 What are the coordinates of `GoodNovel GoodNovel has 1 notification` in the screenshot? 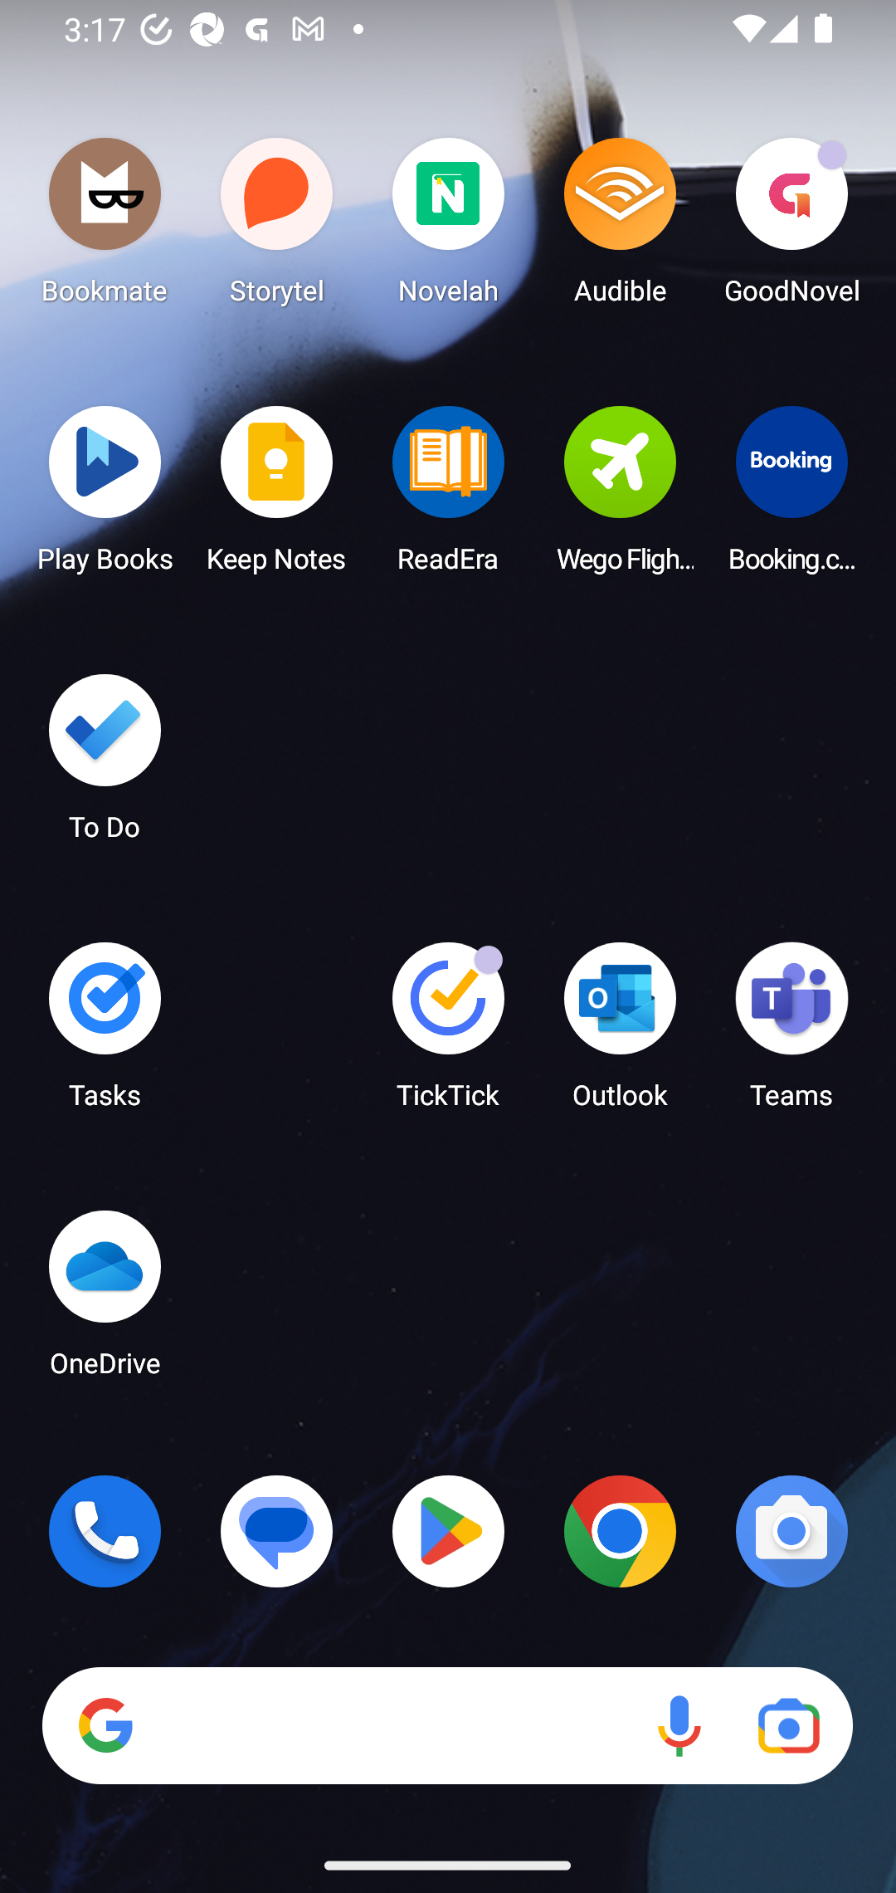 It's located at (791, 227).